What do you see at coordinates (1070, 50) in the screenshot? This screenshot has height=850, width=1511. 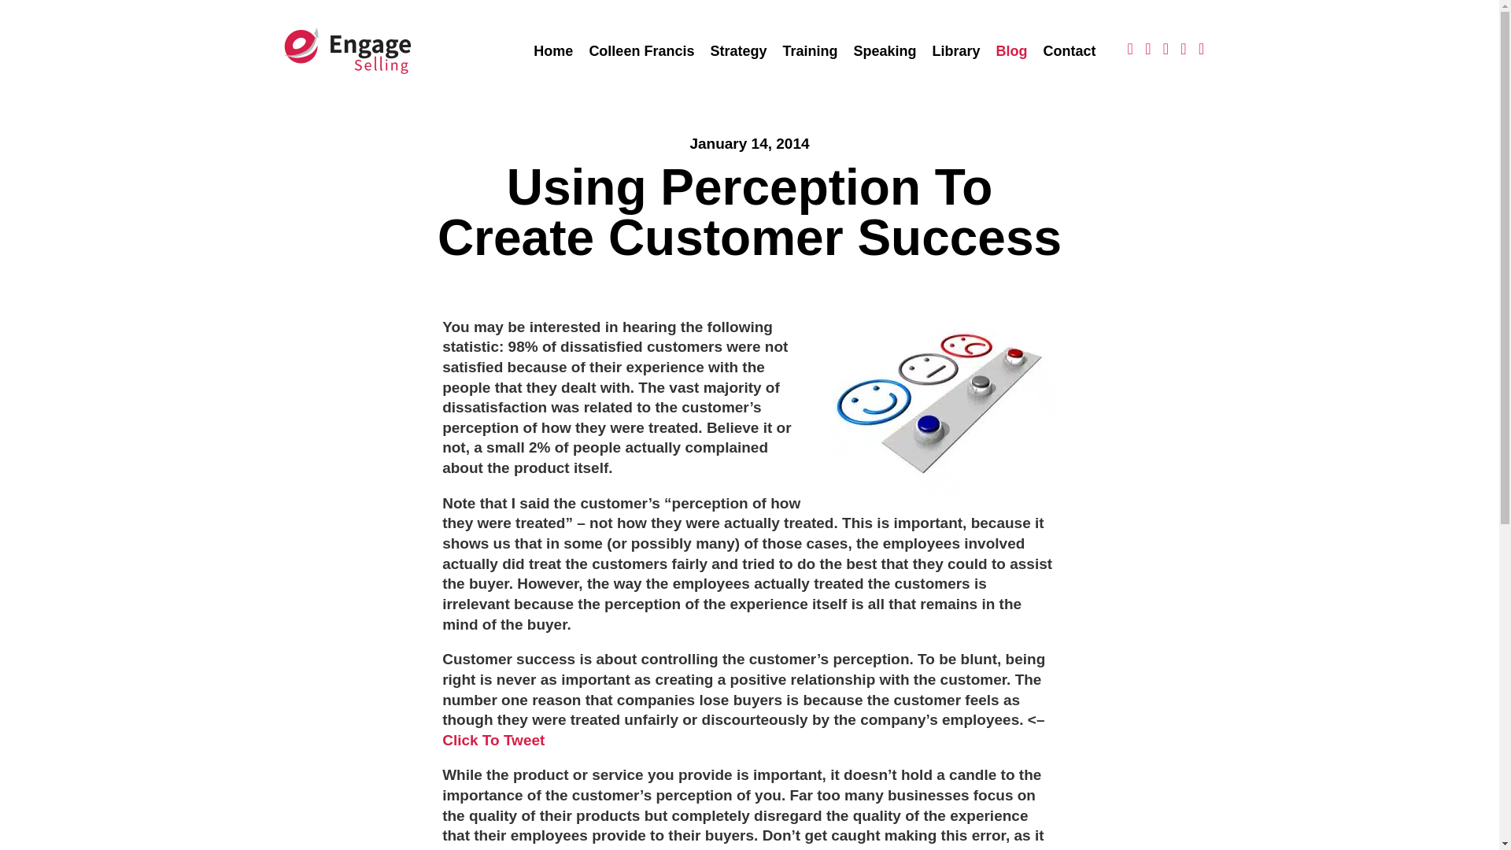 I see `Contact` at bounding box center [1070, 50].